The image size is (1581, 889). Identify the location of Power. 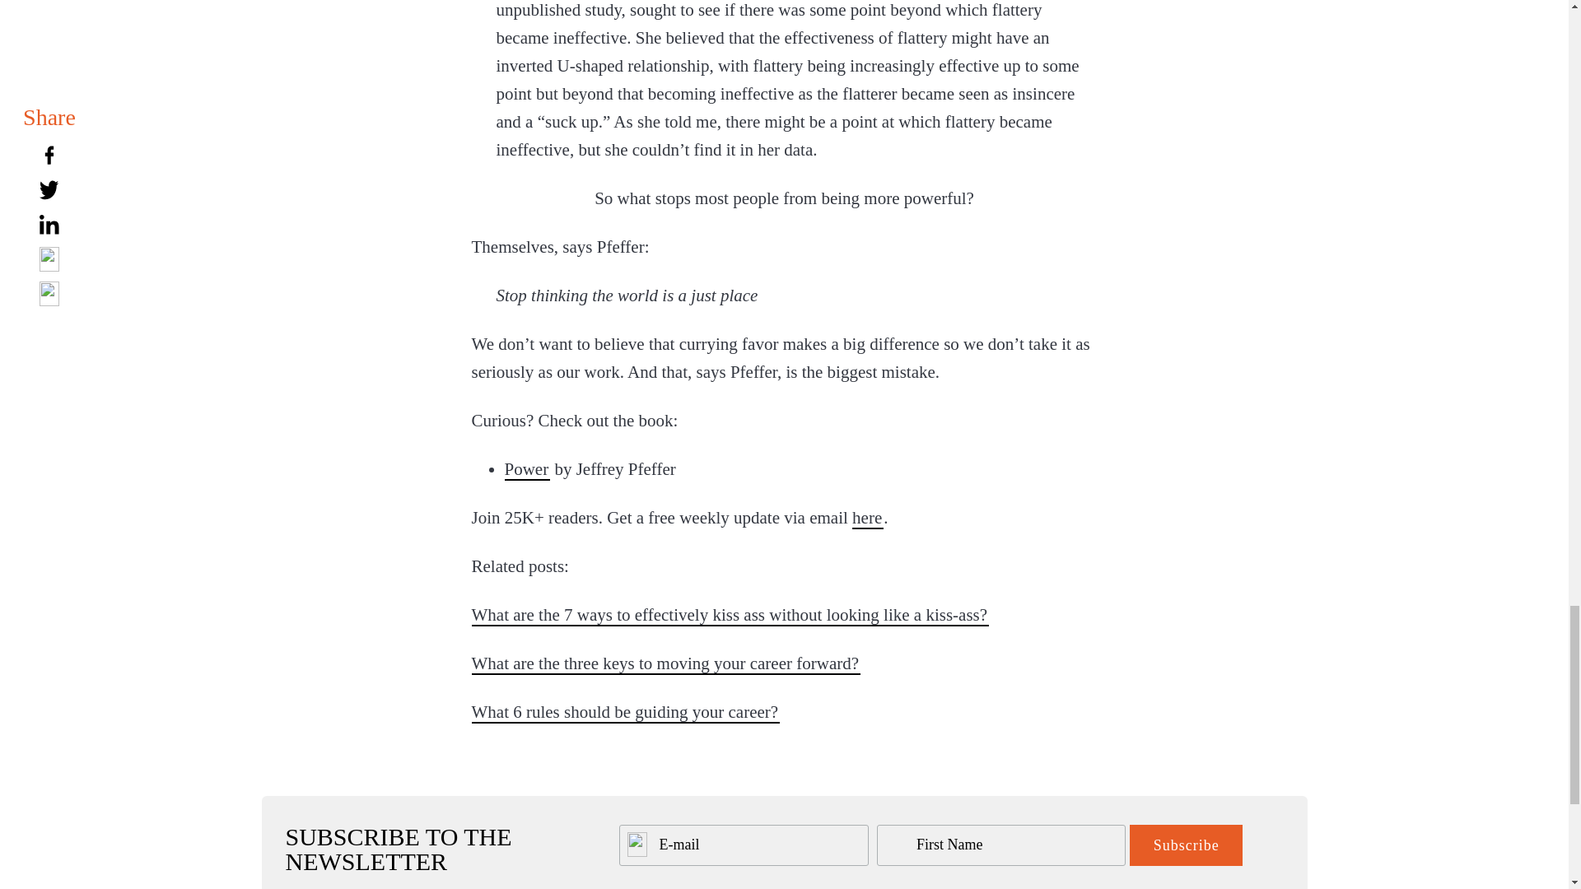
(527, 469).